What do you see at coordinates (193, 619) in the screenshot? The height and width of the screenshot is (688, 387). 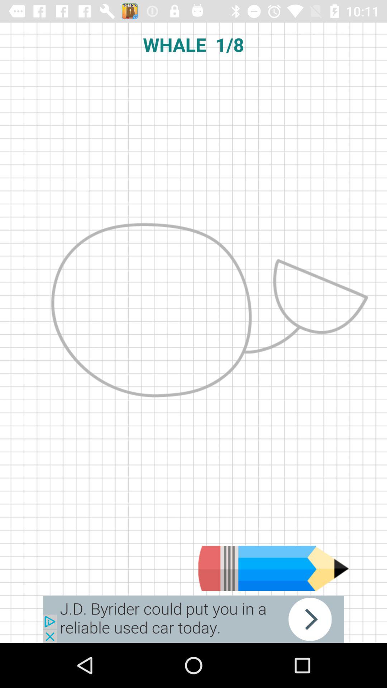 I see `advertiser banner` at bounding box center [193, 619].